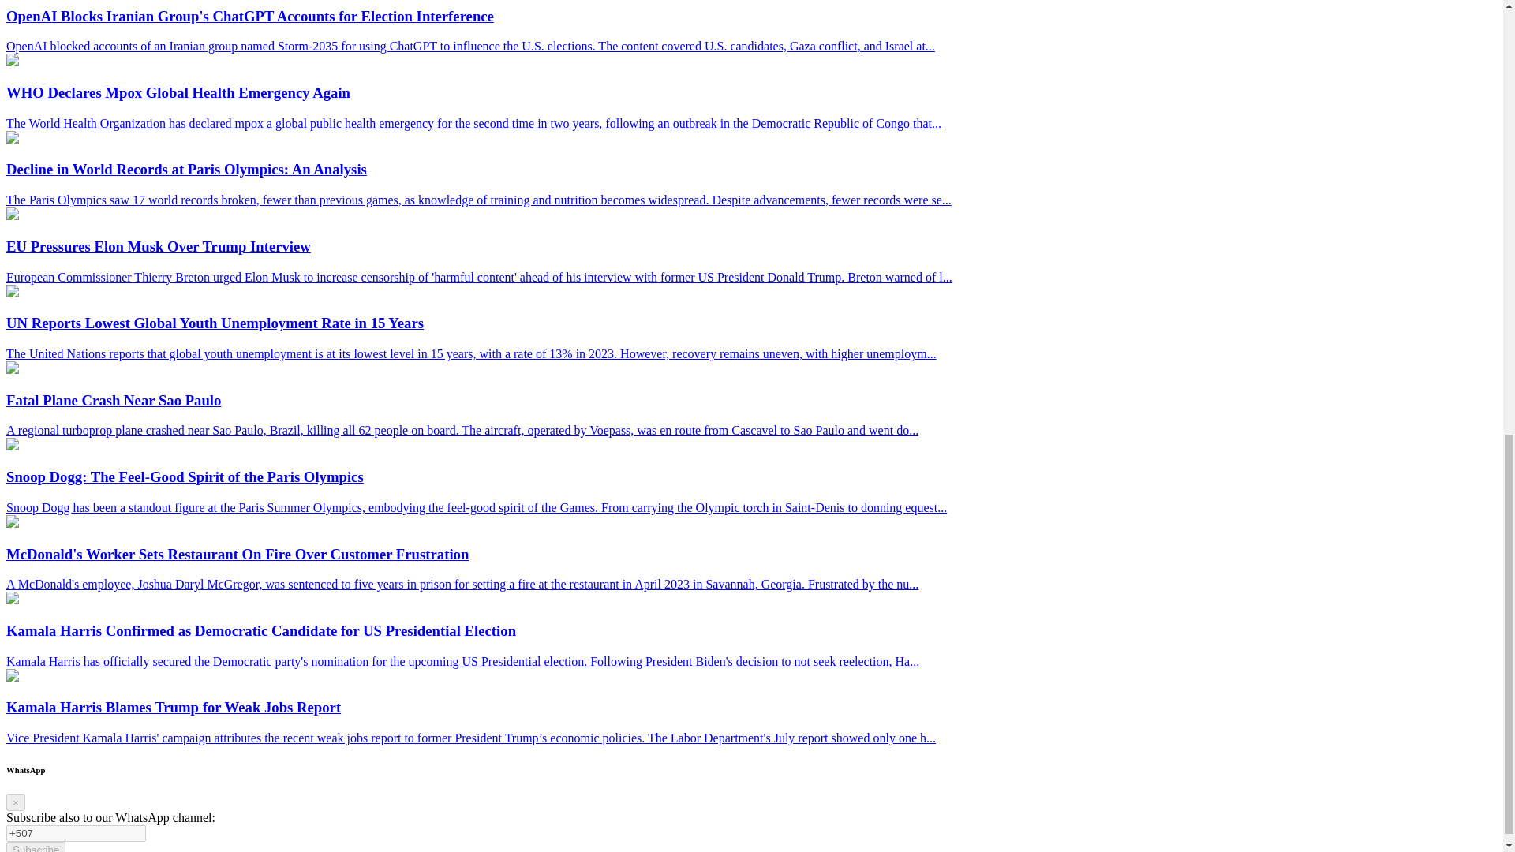 This screenshot has width=1515, height=852. What do you see at coordinates (12, 369) in the screenshot?
I see `Fatal Plane Crash Near Sao Paulo` at bounding box center [12, 369].